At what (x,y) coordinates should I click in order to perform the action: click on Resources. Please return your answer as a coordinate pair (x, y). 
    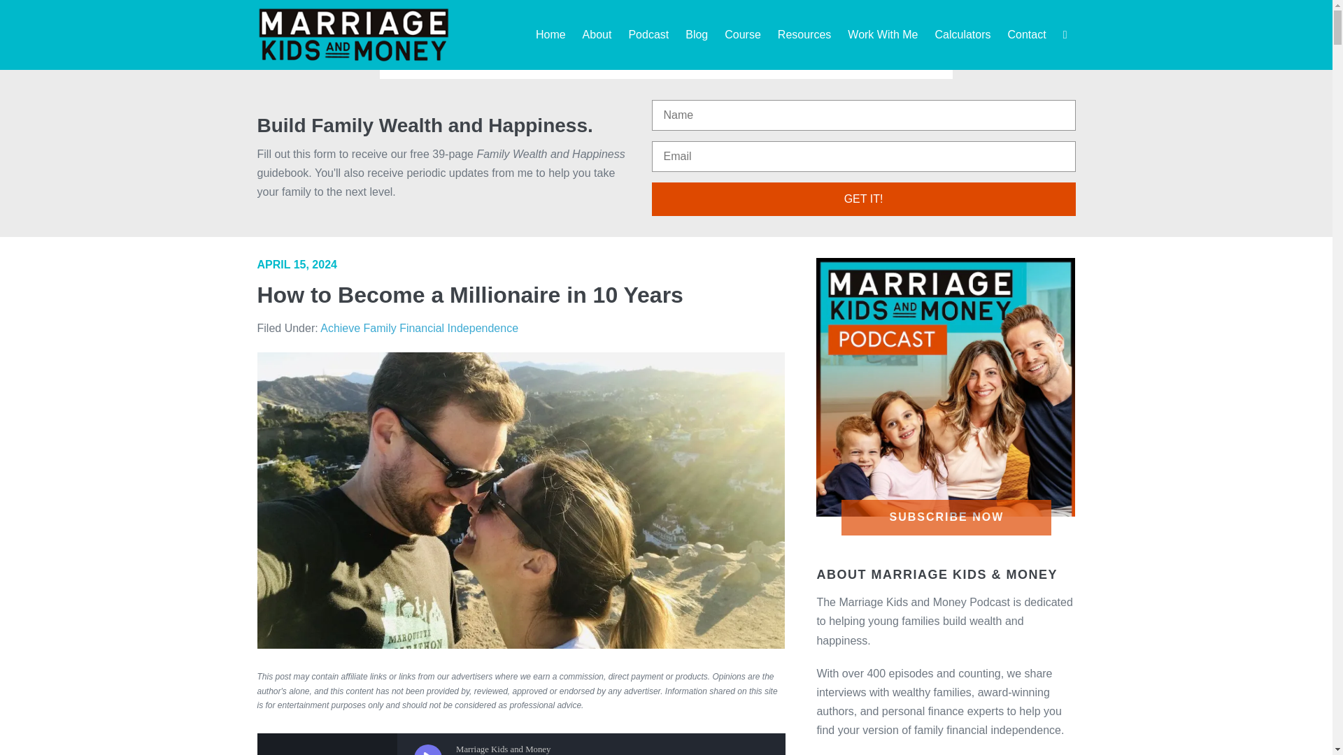
    Looking at the image, I should click on (804, 35).